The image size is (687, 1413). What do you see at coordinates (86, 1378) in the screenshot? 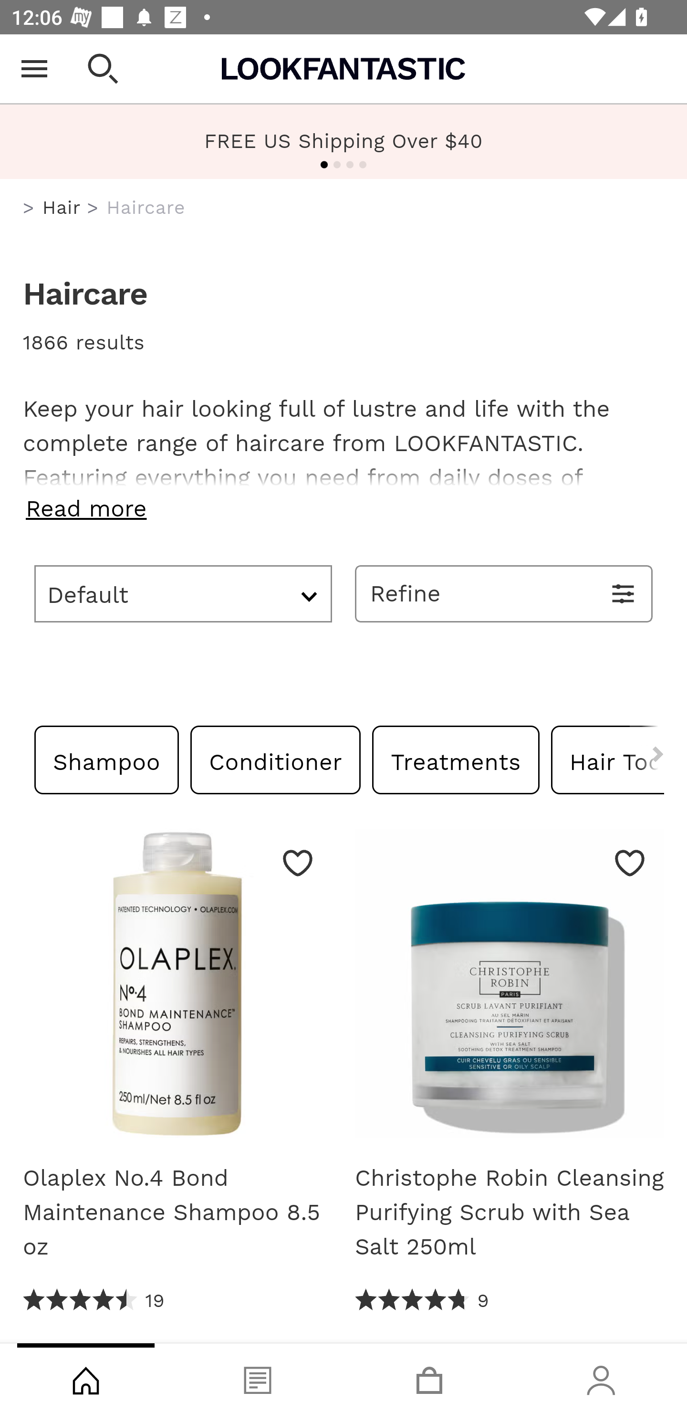
I see `Shop, tab, 1 of 4` at bounding box center [86, 1378].